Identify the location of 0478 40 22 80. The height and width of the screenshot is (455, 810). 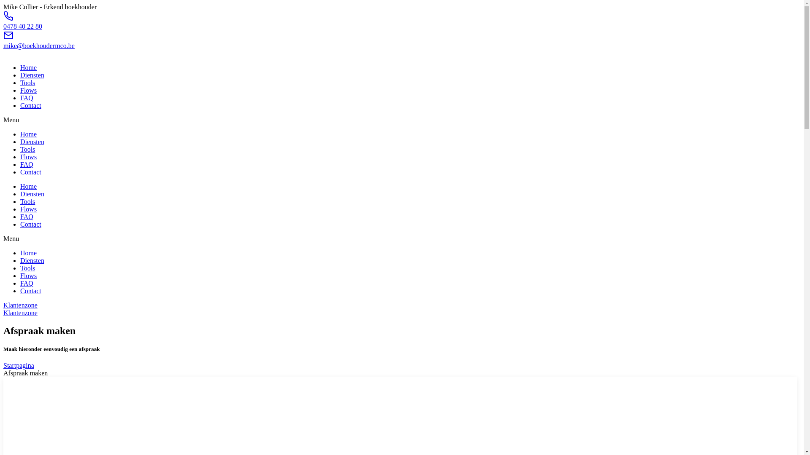
(23, 26).